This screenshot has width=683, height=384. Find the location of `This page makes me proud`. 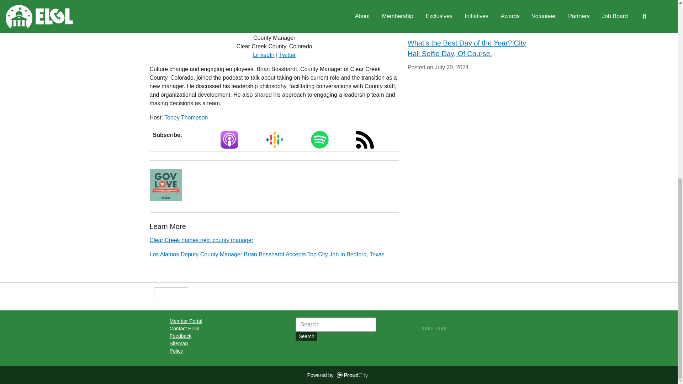

This page makes me proud is located at coordinates (171, 293).